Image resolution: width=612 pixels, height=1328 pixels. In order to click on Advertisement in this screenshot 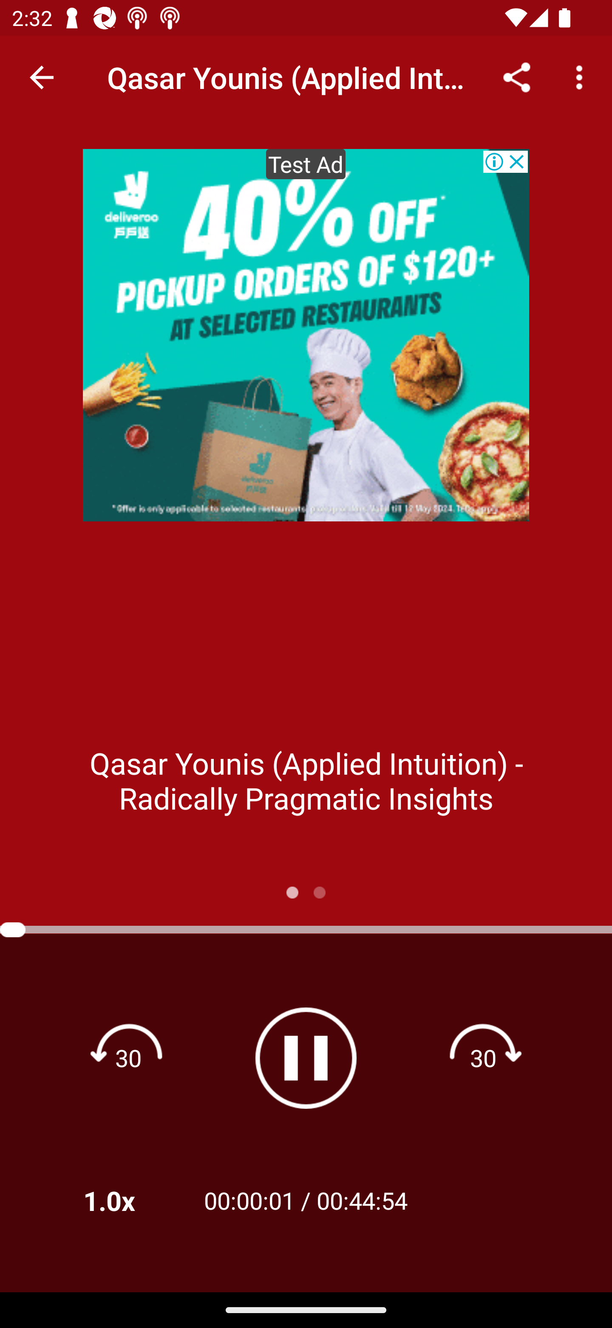, I will do `click(306, 335)`.